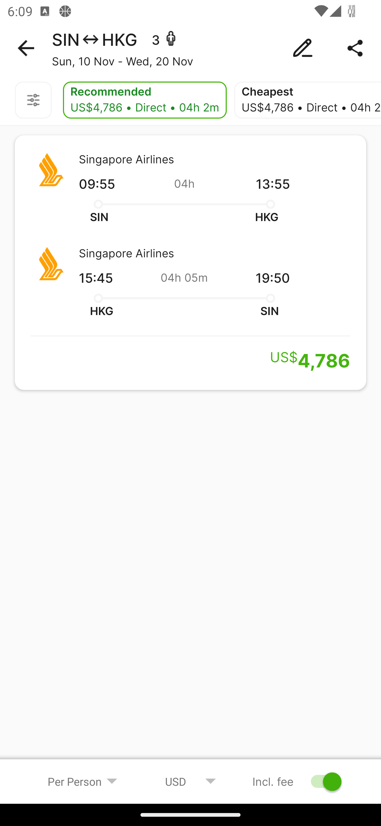 The width and height of the screenshot is (381, 826). I want to click on Recommended  US$4,786 • Direct • 04h 2m, so click(144, 100).